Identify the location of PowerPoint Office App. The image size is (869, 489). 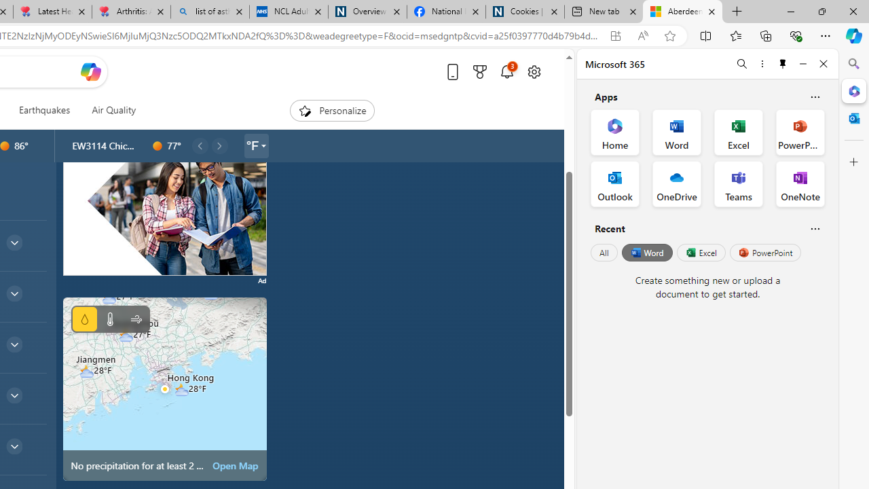
(800, 132).